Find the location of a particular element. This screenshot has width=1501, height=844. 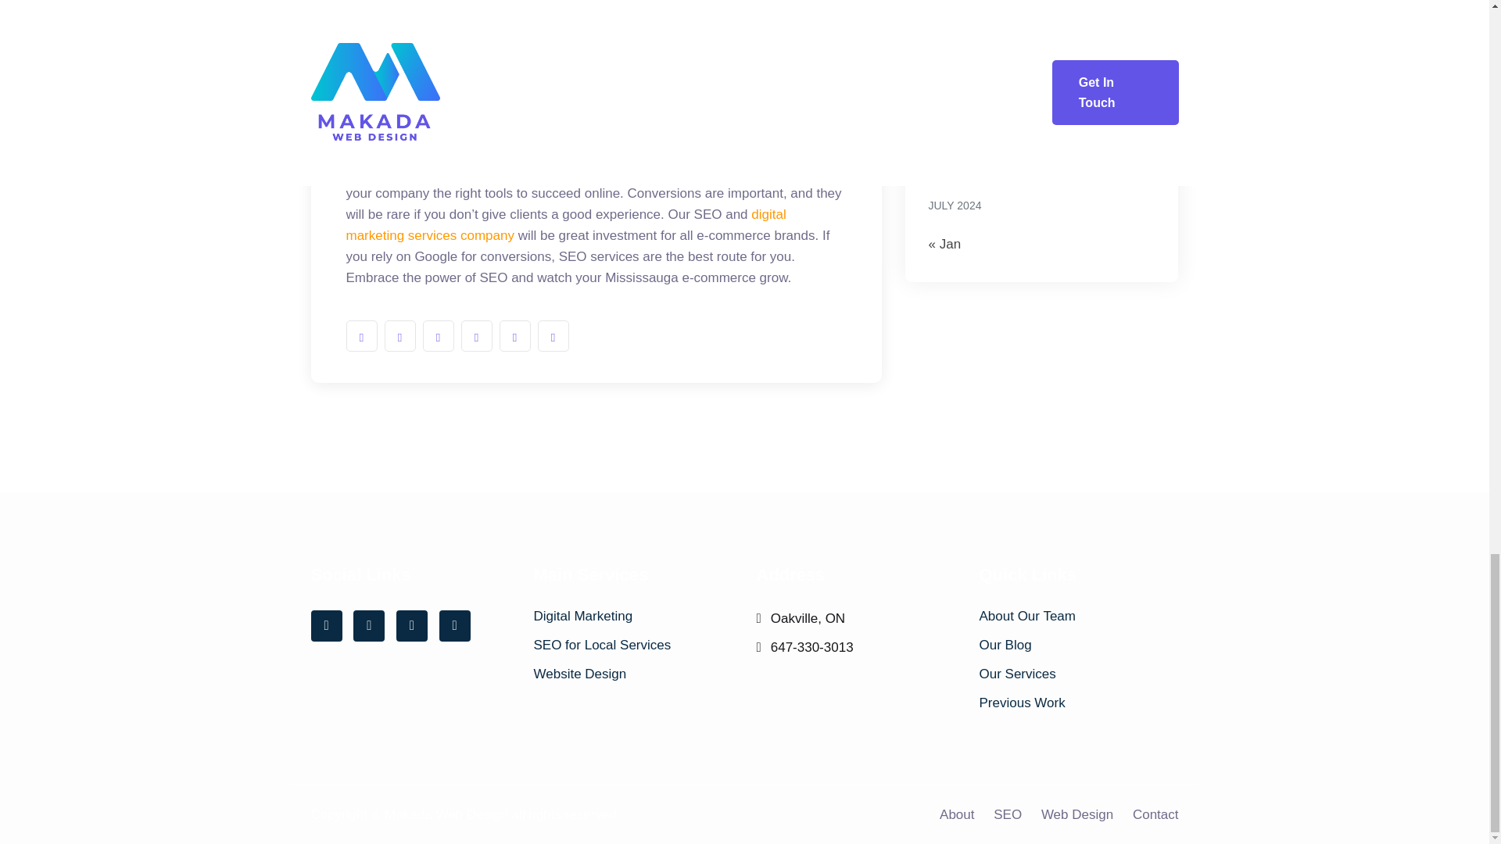

Twitter is located at coordinates (368, 625).